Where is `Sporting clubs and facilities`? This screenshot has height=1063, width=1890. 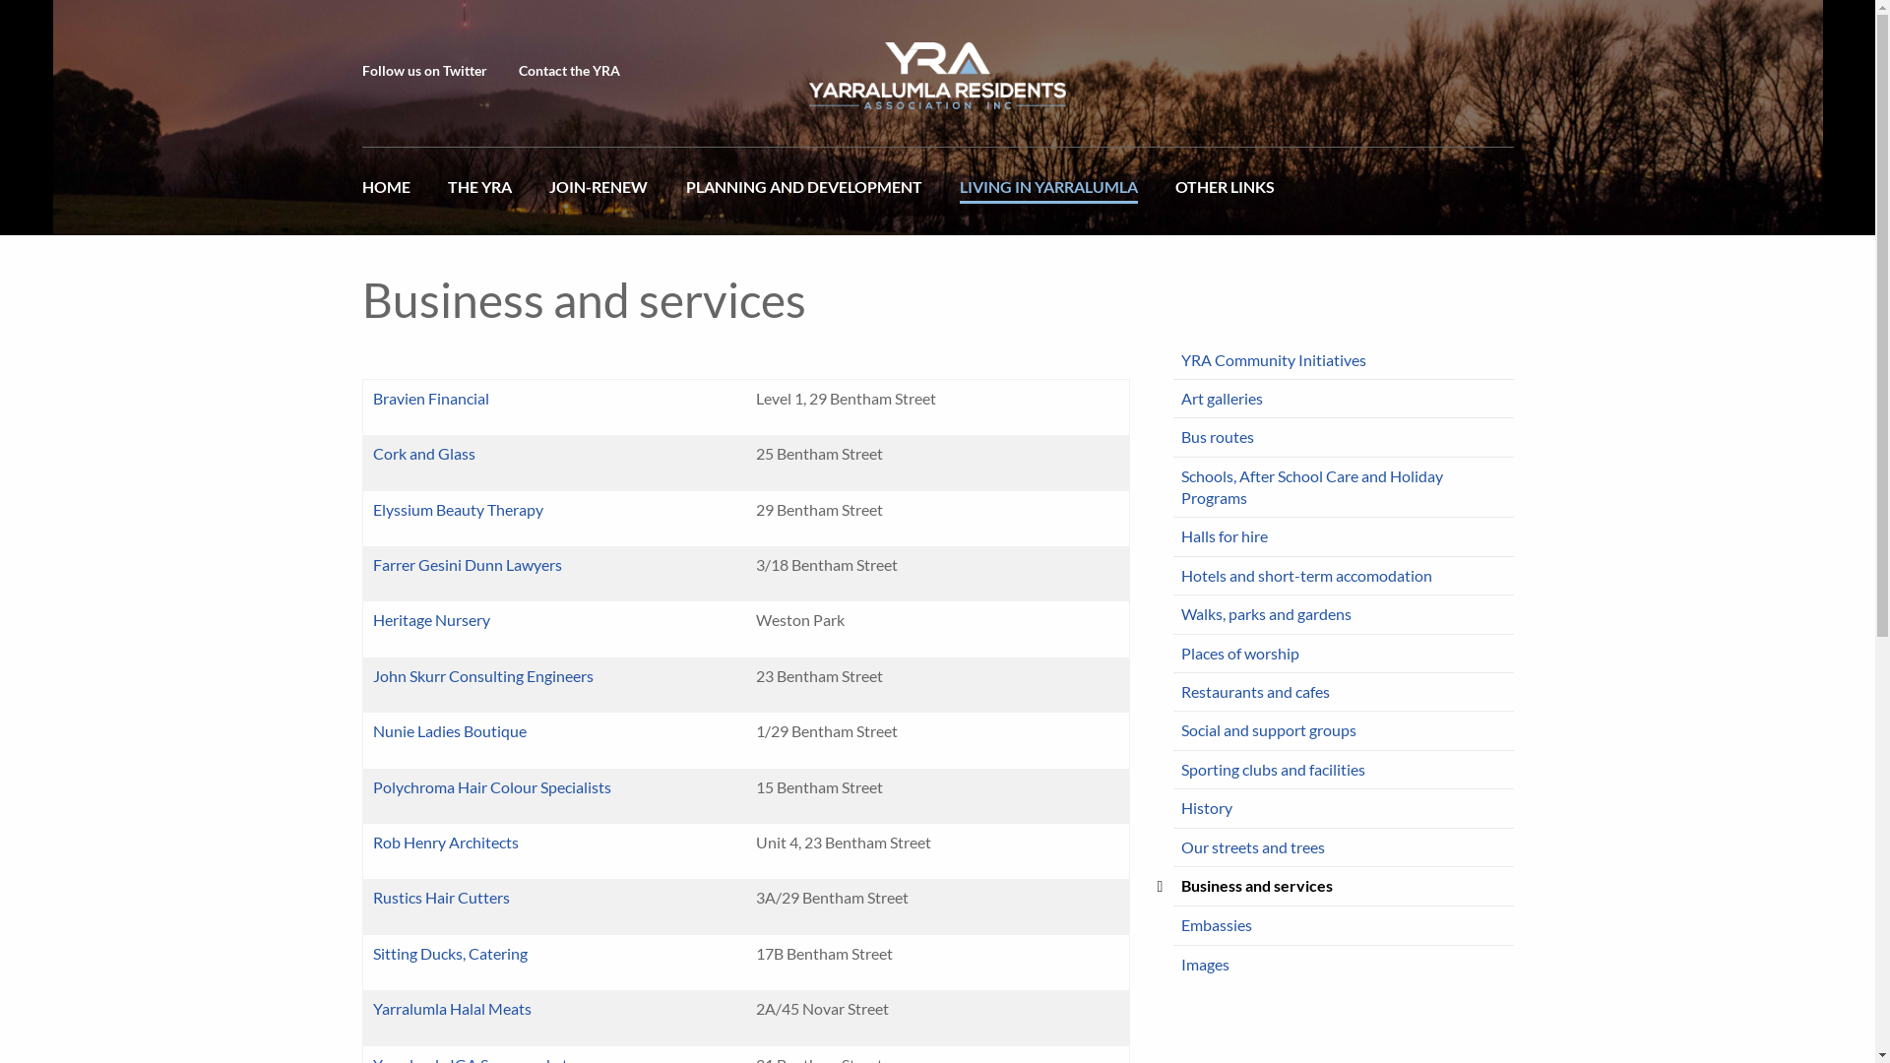 Sporting clubs and facilities is located at coordinates (1344, 770).